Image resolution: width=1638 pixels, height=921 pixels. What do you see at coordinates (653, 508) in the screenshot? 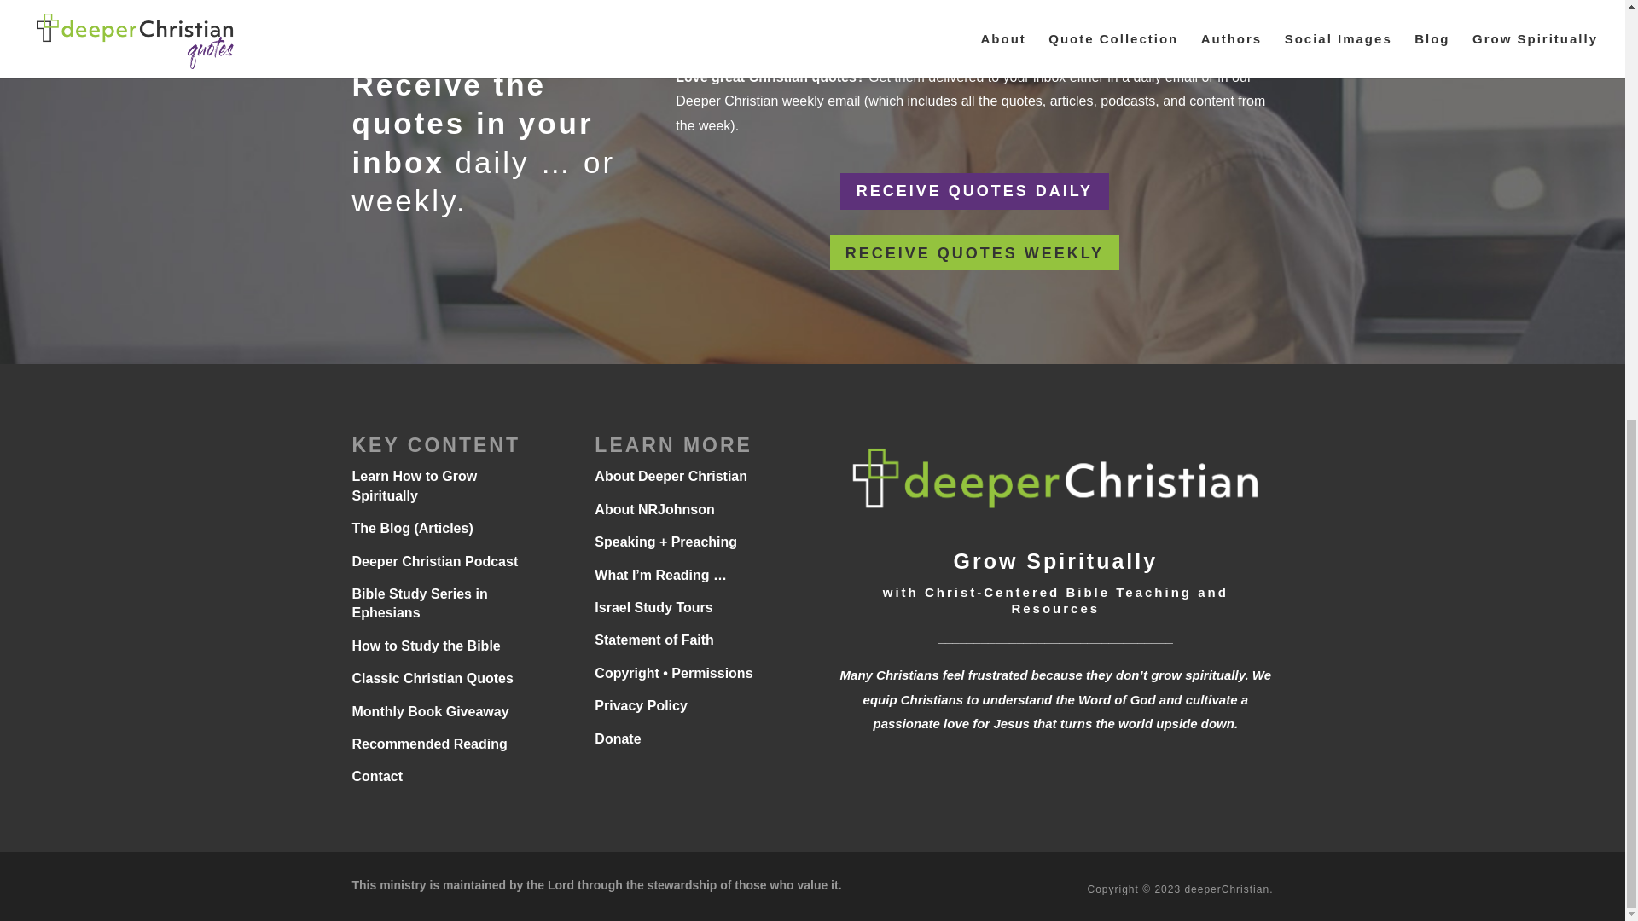
I see `About NRJohnson` at bounding box center [653, 508].